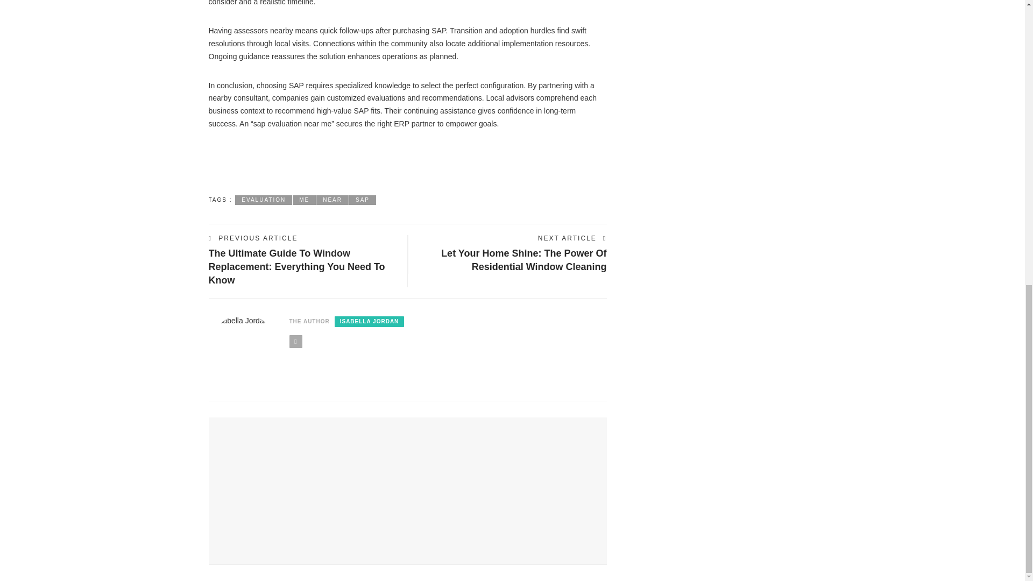 The height and width of the screenshot is (581, 1033). Describe the element at coordinates (304, 200) in the screenshot. I see `ME` at that location.